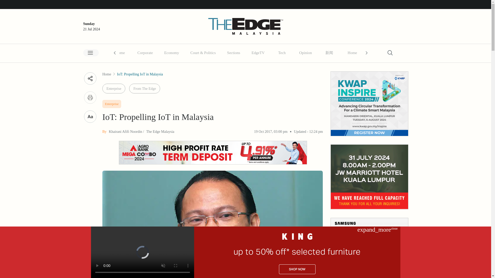  I want to click on Opinion, so click(308, 52).